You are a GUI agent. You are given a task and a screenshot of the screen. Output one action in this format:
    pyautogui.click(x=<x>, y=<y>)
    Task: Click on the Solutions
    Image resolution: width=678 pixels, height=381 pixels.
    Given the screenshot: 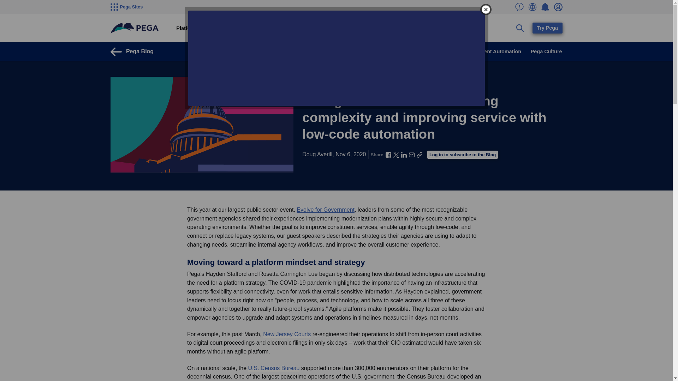 What is the action you would take?
    pyautogui.click(x=217, y=28)
    